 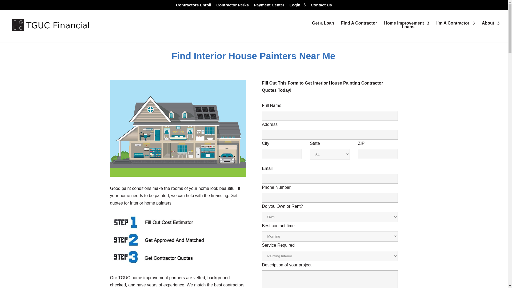 What do you see at coordinates (359, 31) in the screenshot?
I see `Contact Us` at bounding box center [359, 31].